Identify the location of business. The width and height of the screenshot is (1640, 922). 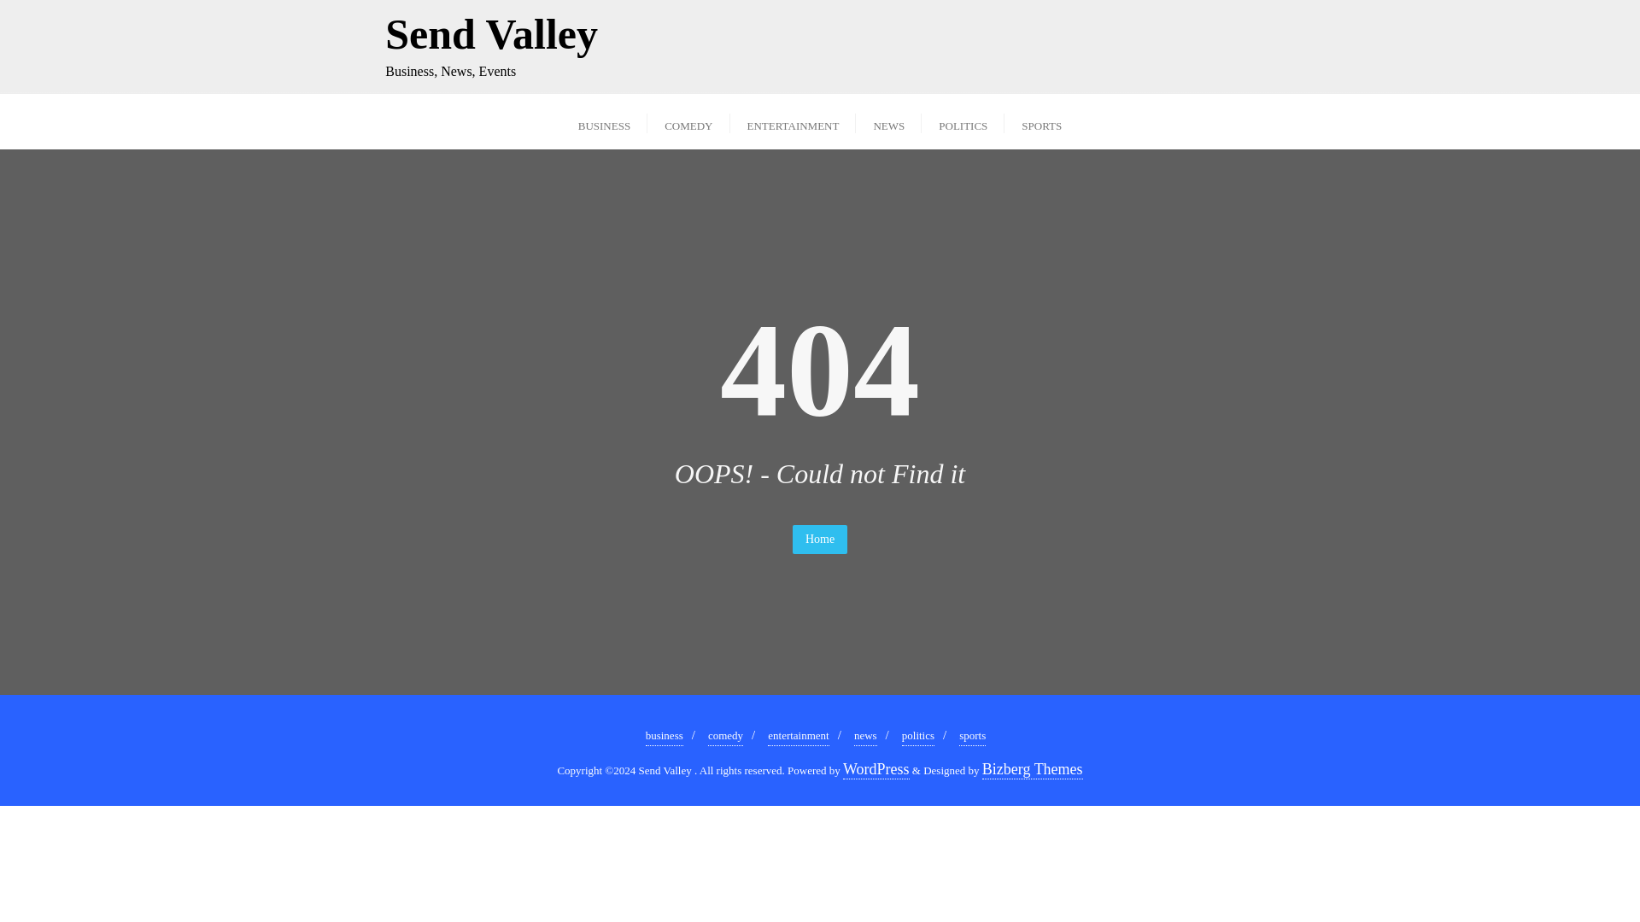
(665, 736).